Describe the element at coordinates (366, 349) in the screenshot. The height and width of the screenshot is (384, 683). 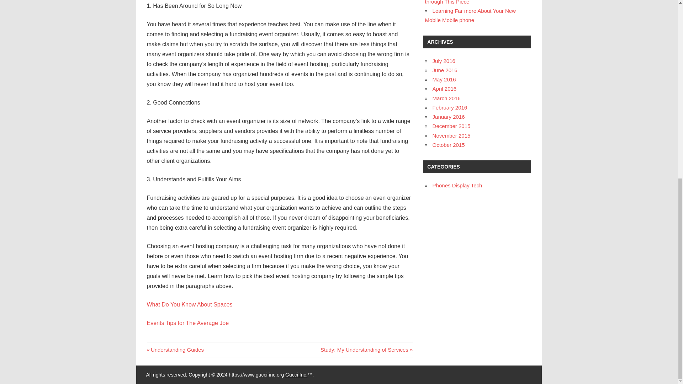
I see `June 2016` at that location.